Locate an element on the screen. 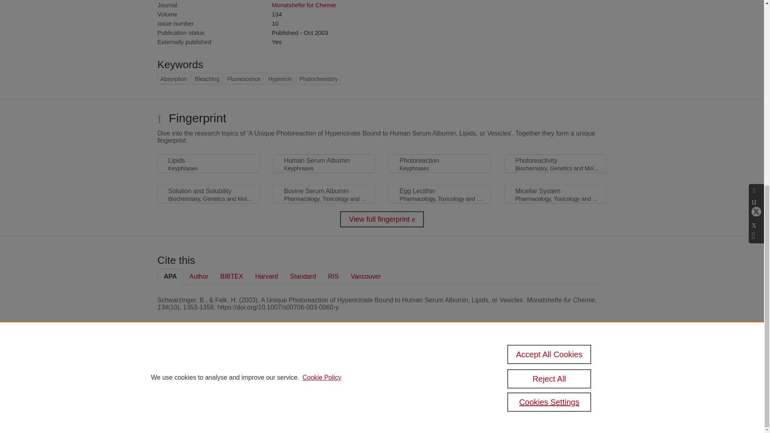  Pure is located at coordinates (192, 363).